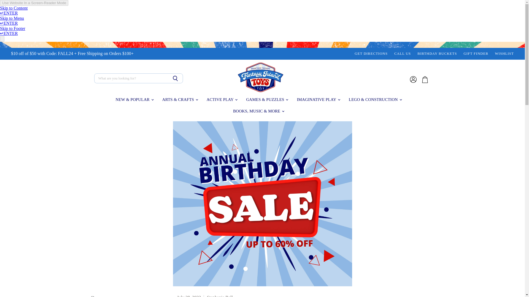 The image size is (529, 297). What do you see at coordinates (413, 80) in the screenshot?
I see `View account` at bounding box center [413, 80].